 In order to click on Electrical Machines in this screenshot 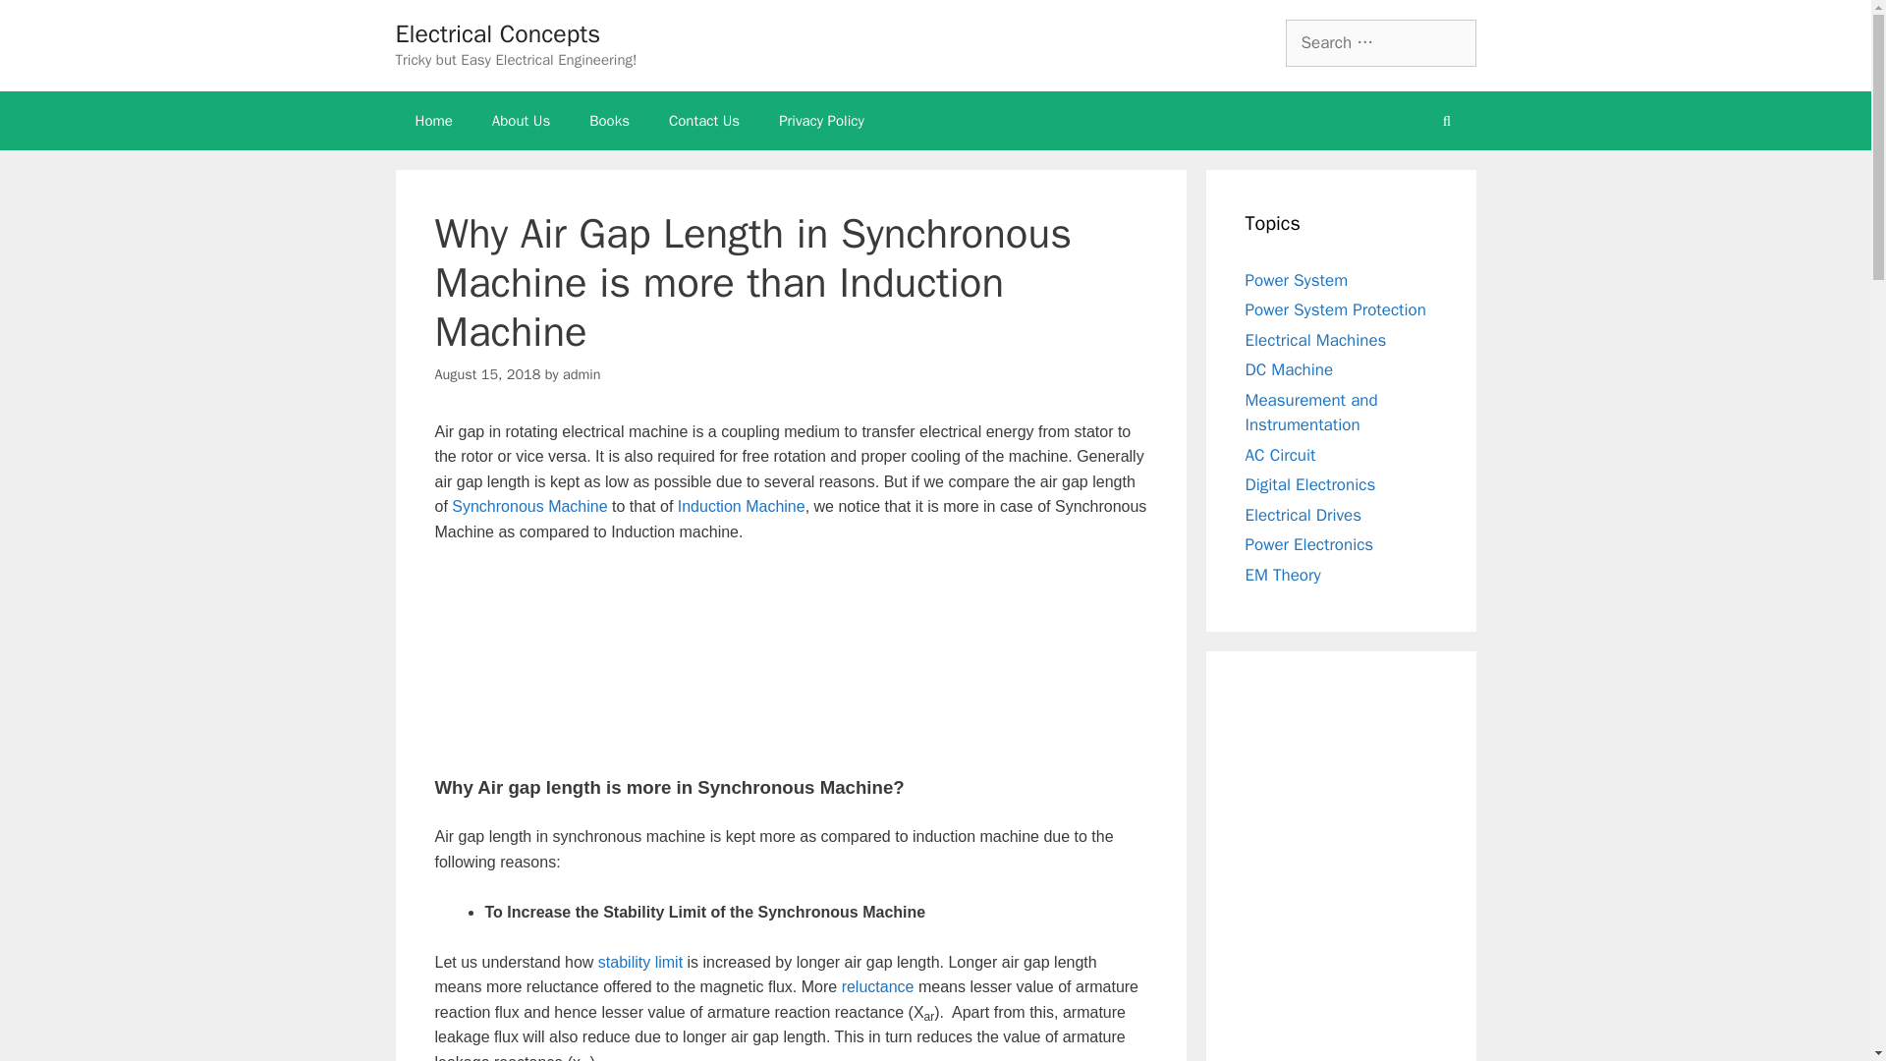, I will do `click(1315, 340)`.